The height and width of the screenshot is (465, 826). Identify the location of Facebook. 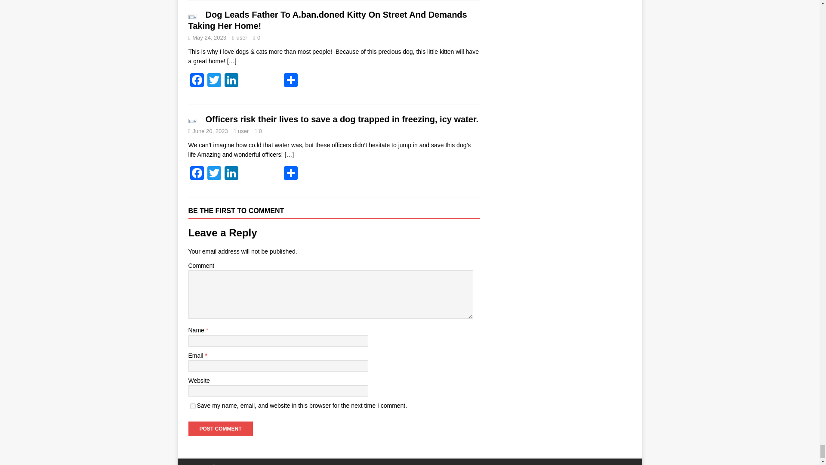
(197, 81).